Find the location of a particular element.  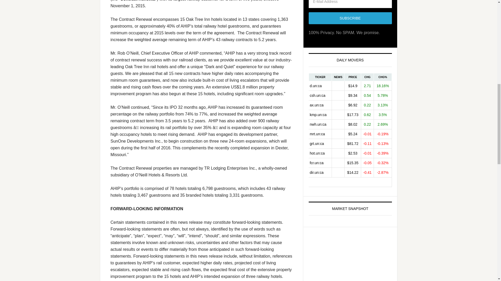

Killam Apartment is located at coordinates (320, 114).